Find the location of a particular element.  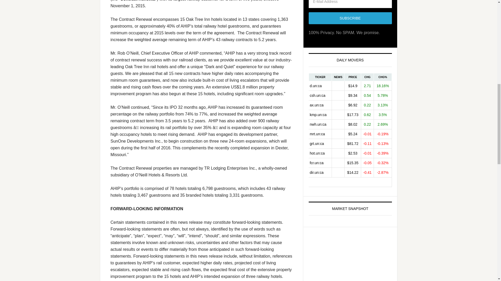

Killam Apartment is located at coordinates (320, 114).